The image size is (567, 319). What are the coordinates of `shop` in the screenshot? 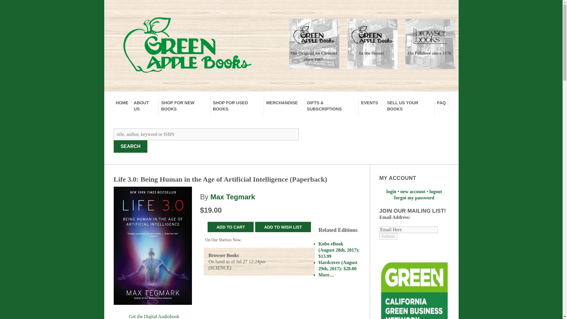 It's located at (184, 106).